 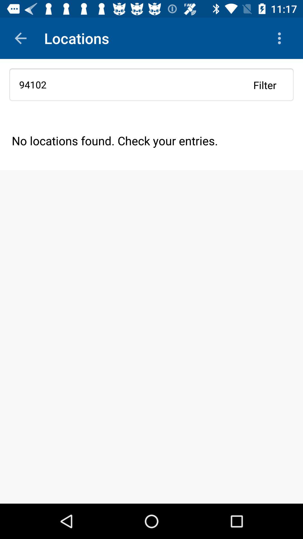 I want to click on open the item next to the locations item, so click(x=20, y=38).